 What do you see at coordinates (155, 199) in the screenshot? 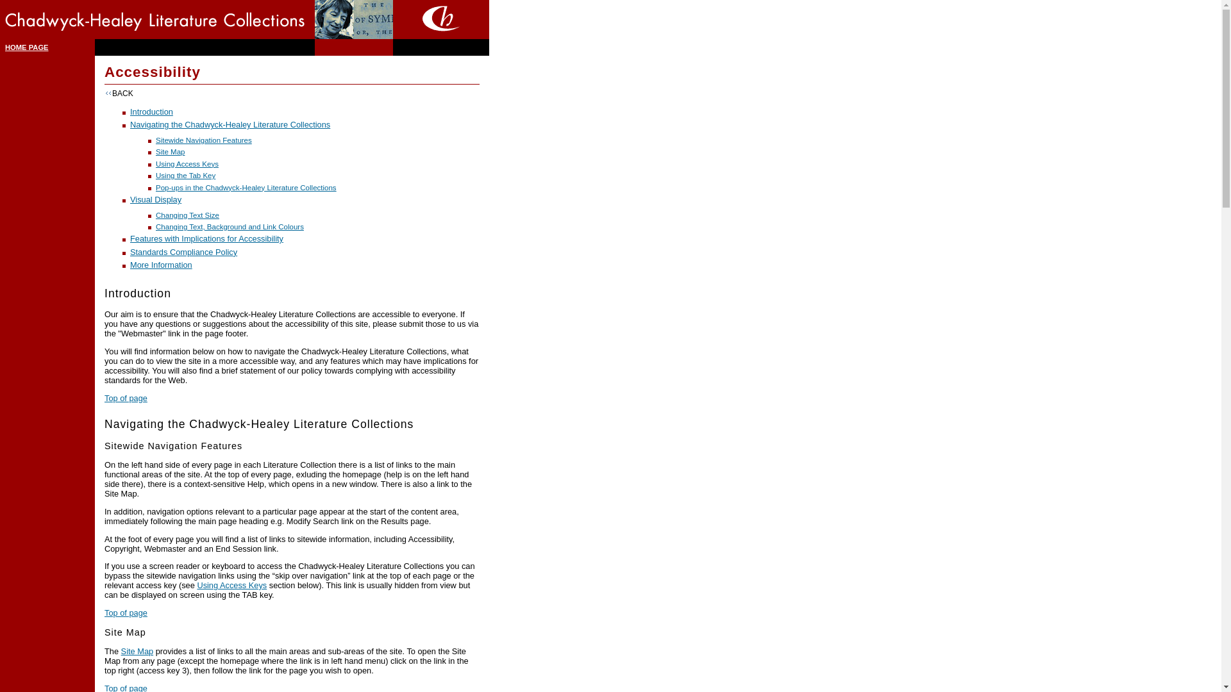
I see `Visual Display` at bounding box center [155, 199].